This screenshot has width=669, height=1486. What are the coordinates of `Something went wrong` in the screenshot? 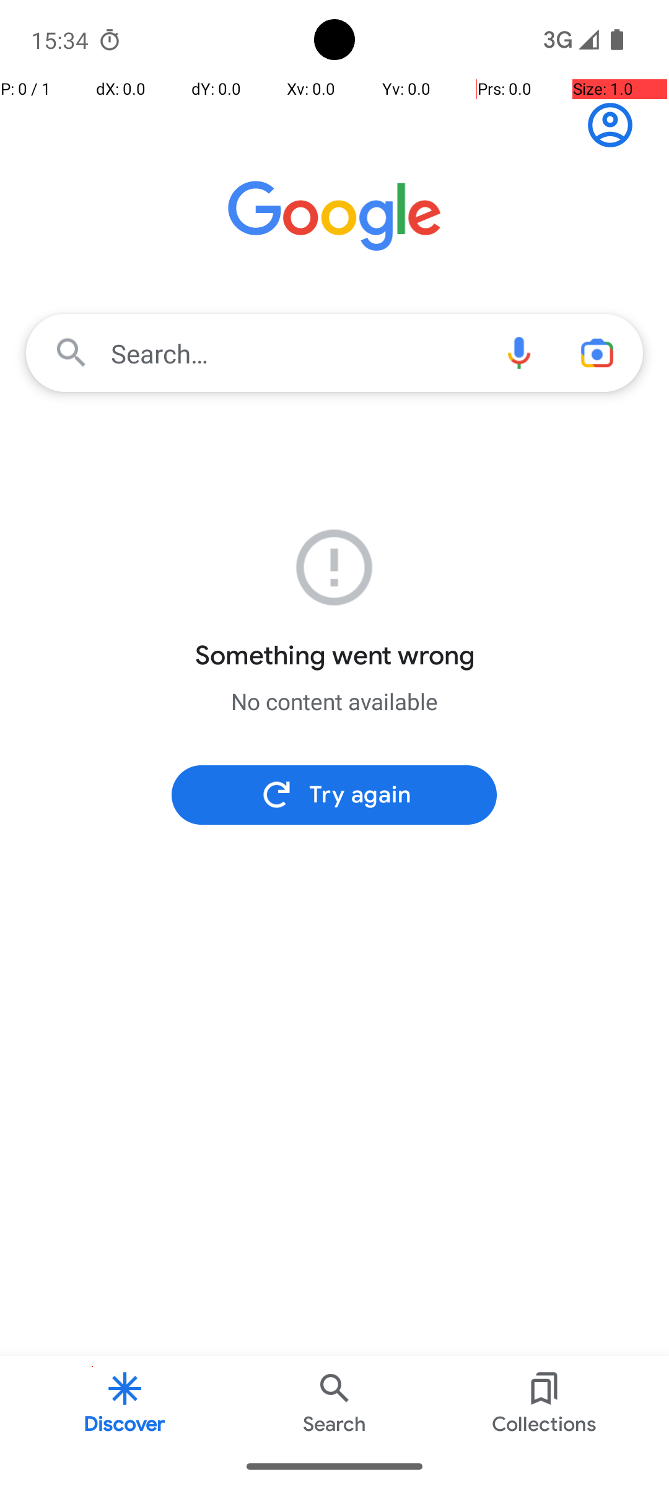 It's located at (334, 656).